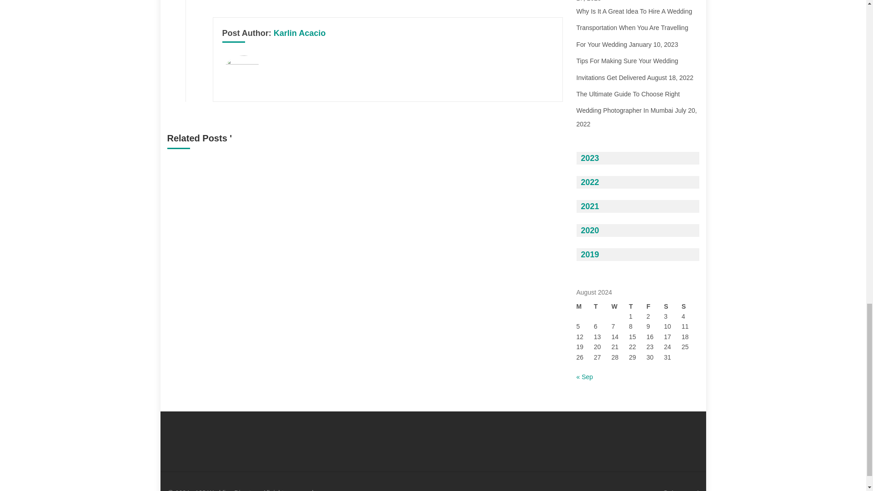 This screenshot has height=491, width=873. I want to click on Friday, so click(656, 306).